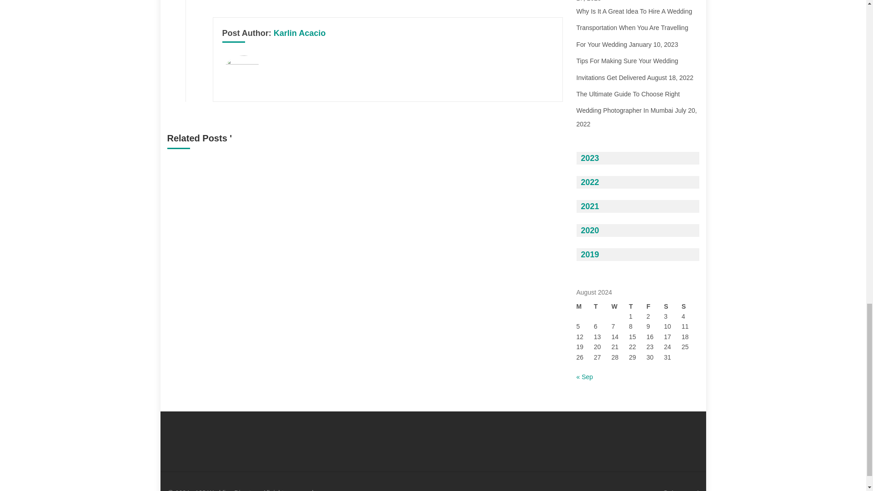 This screenshot has height=491, width=873. I want to click on Friday, so click(656, 306).